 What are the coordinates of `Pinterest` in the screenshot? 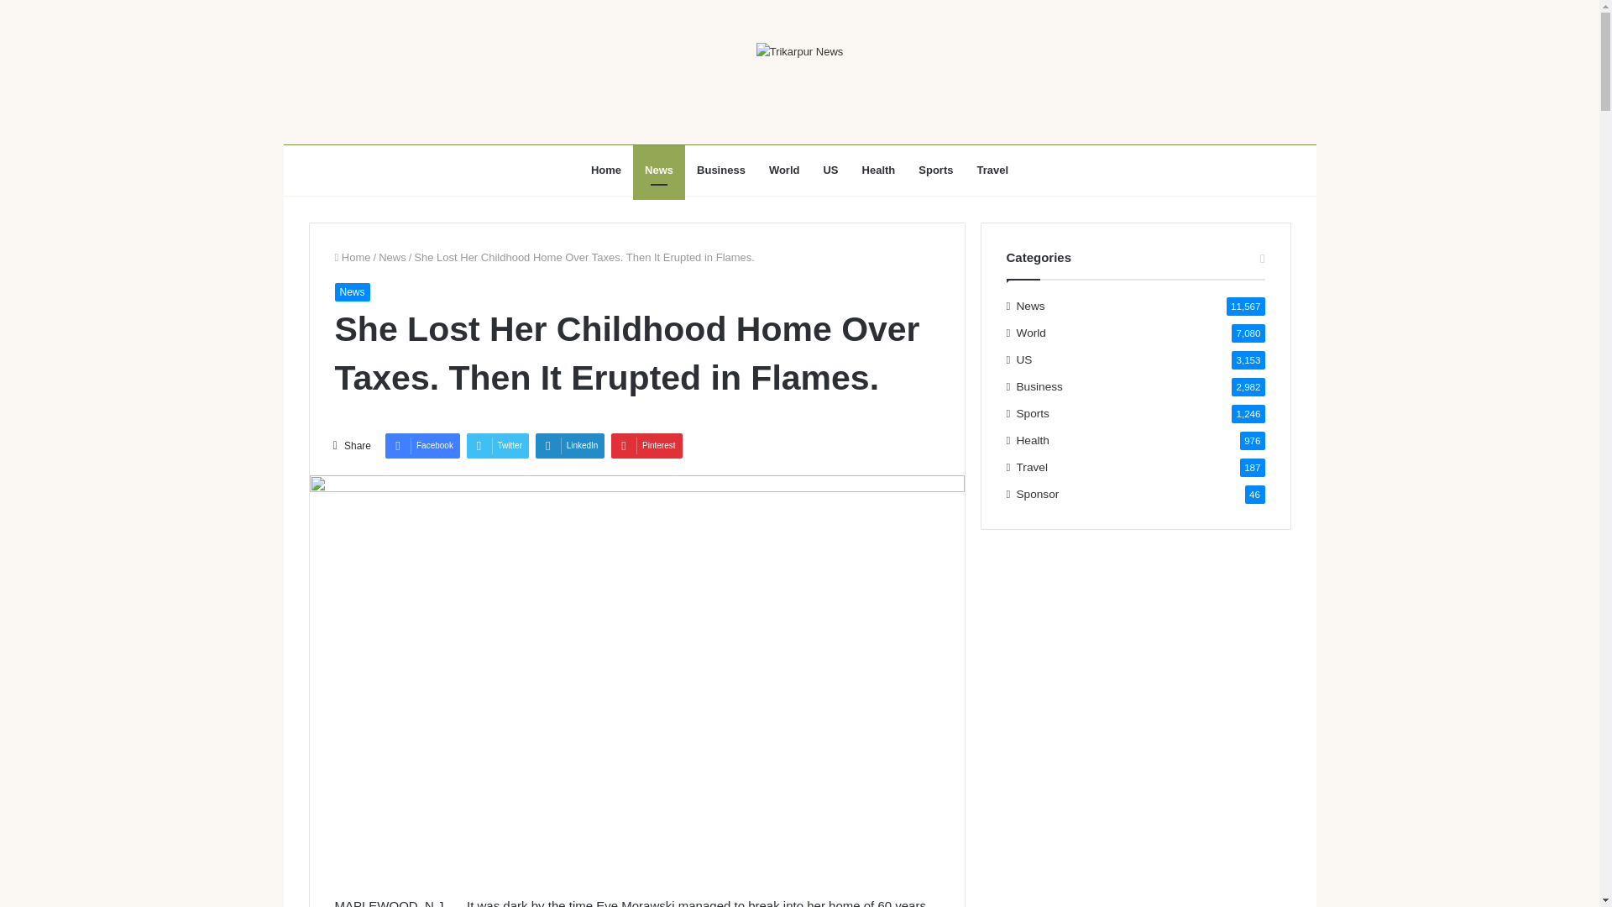 It's located at (646, 446).